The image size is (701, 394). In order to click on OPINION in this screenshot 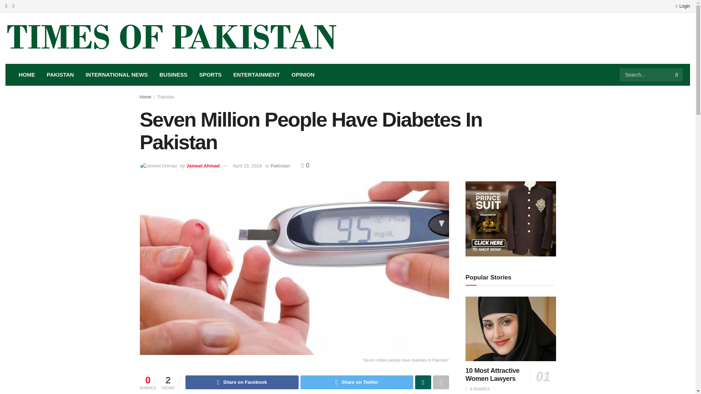, I will do `click(303, 74)`.